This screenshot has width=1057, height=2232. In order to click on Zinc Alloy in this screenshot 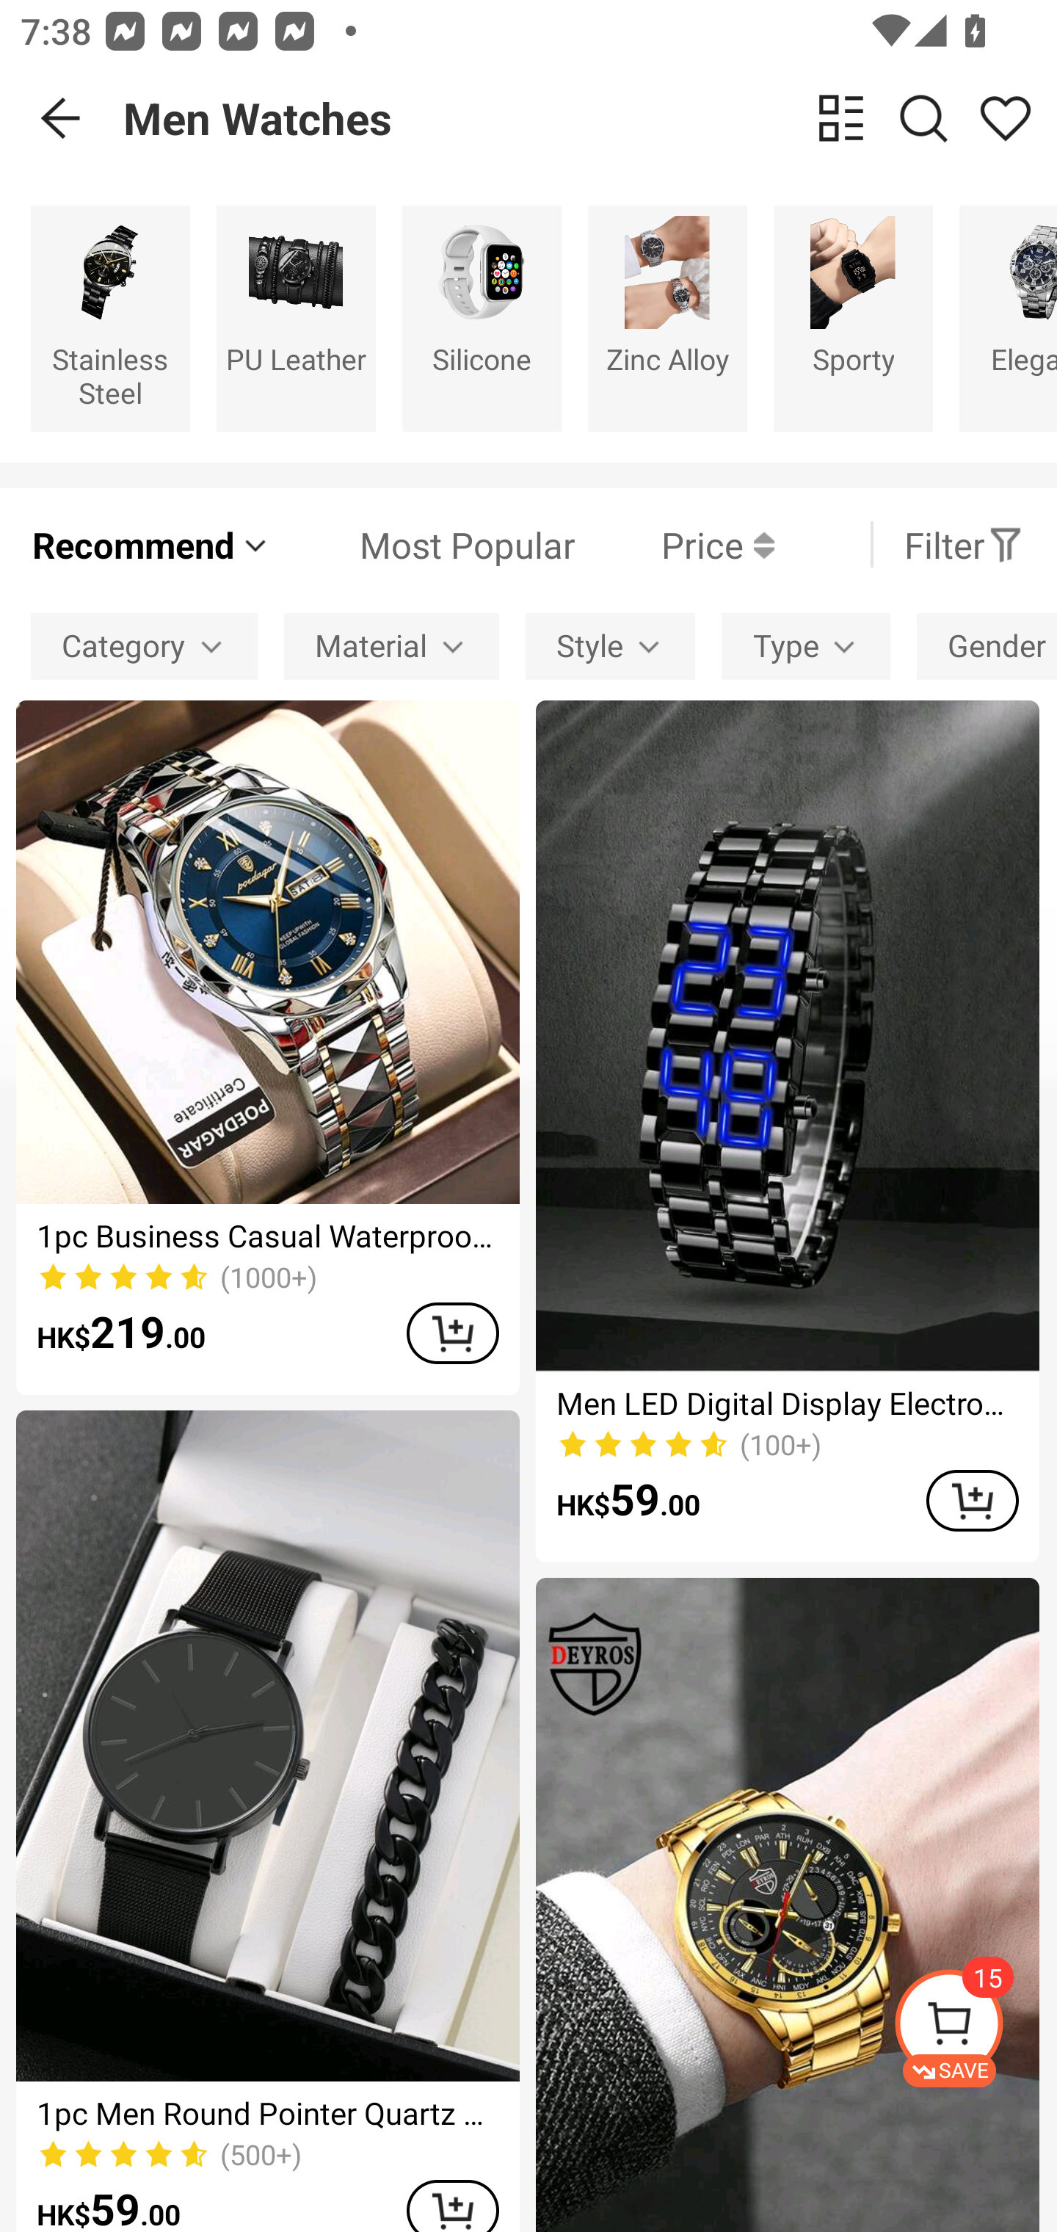, I will do `click(667, 317)`.